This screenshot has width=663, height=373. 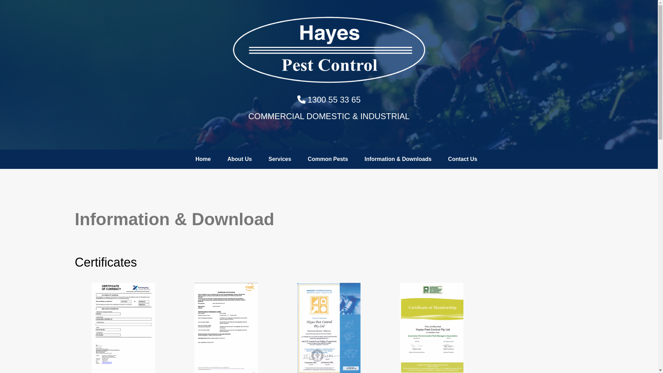 I want to click on Home, so click(x=203, y=159).